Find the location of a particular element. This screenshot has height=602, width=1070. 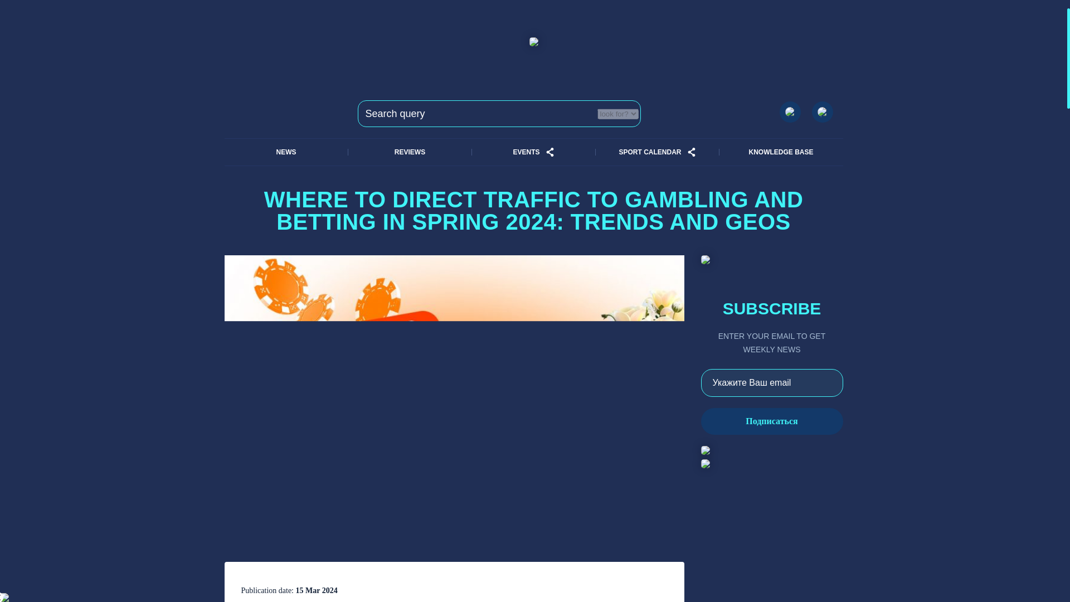

NEWS is located at coordinates (285, 152).